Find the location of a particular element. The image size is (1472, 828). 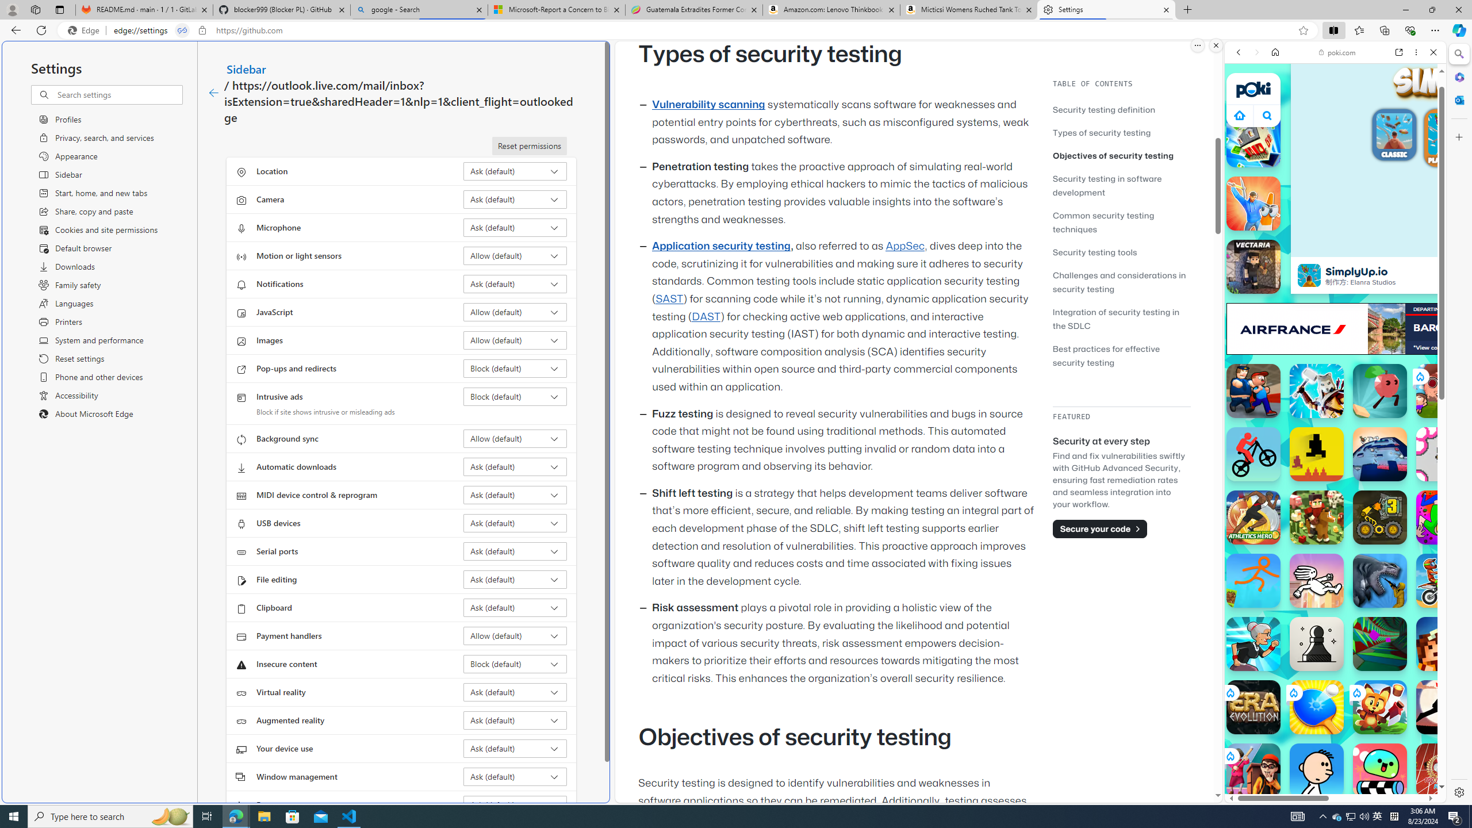

Era: Evolution is located at coordinates (1253, 707).